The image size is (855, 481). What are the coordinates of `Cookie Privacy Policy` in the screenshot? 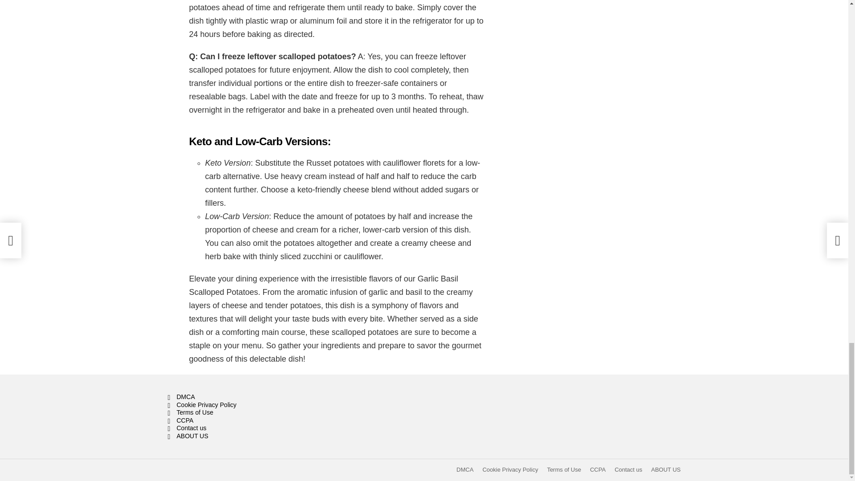 It's located at (510, 469).